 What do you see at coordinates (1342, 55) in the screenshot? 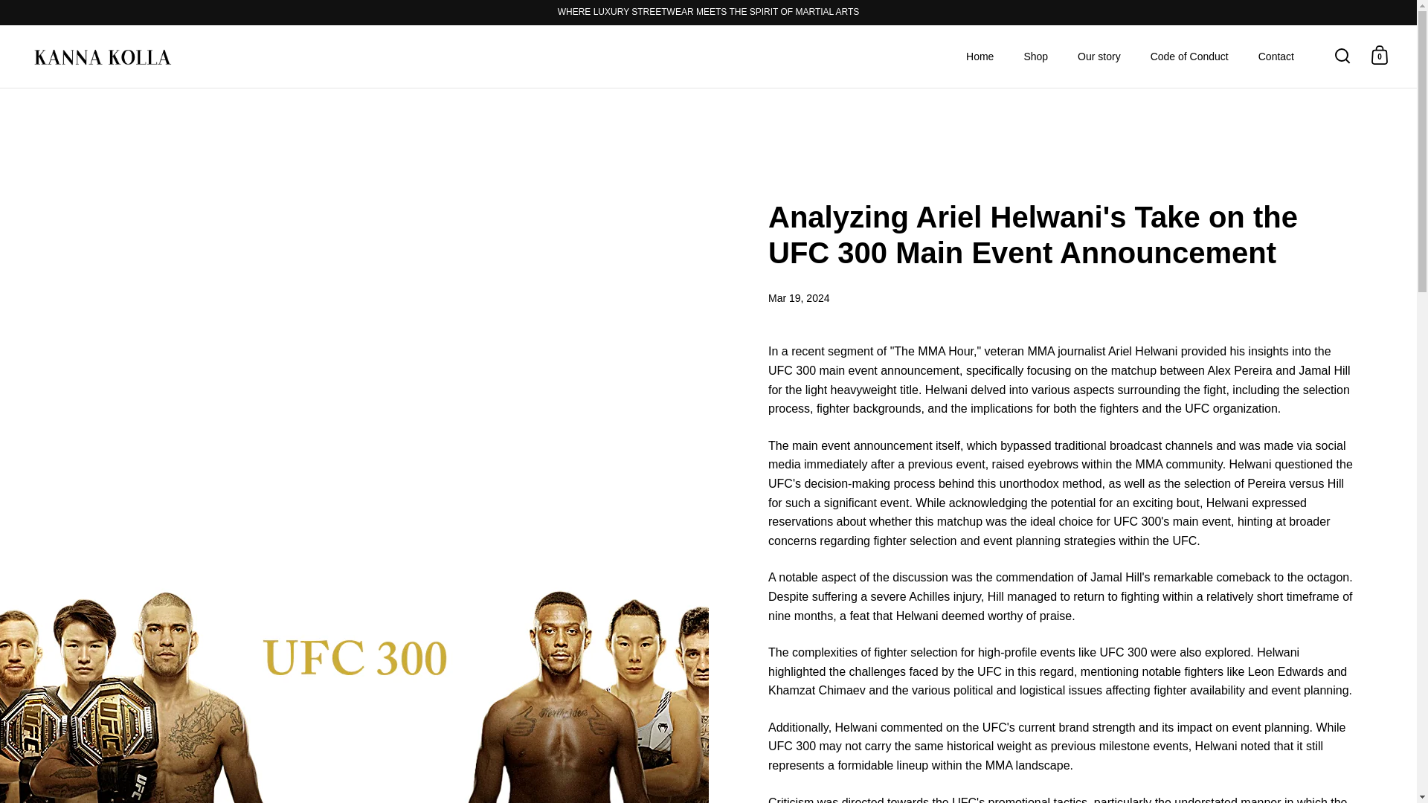
I see `Open search` at bounding box center [1342, 55].